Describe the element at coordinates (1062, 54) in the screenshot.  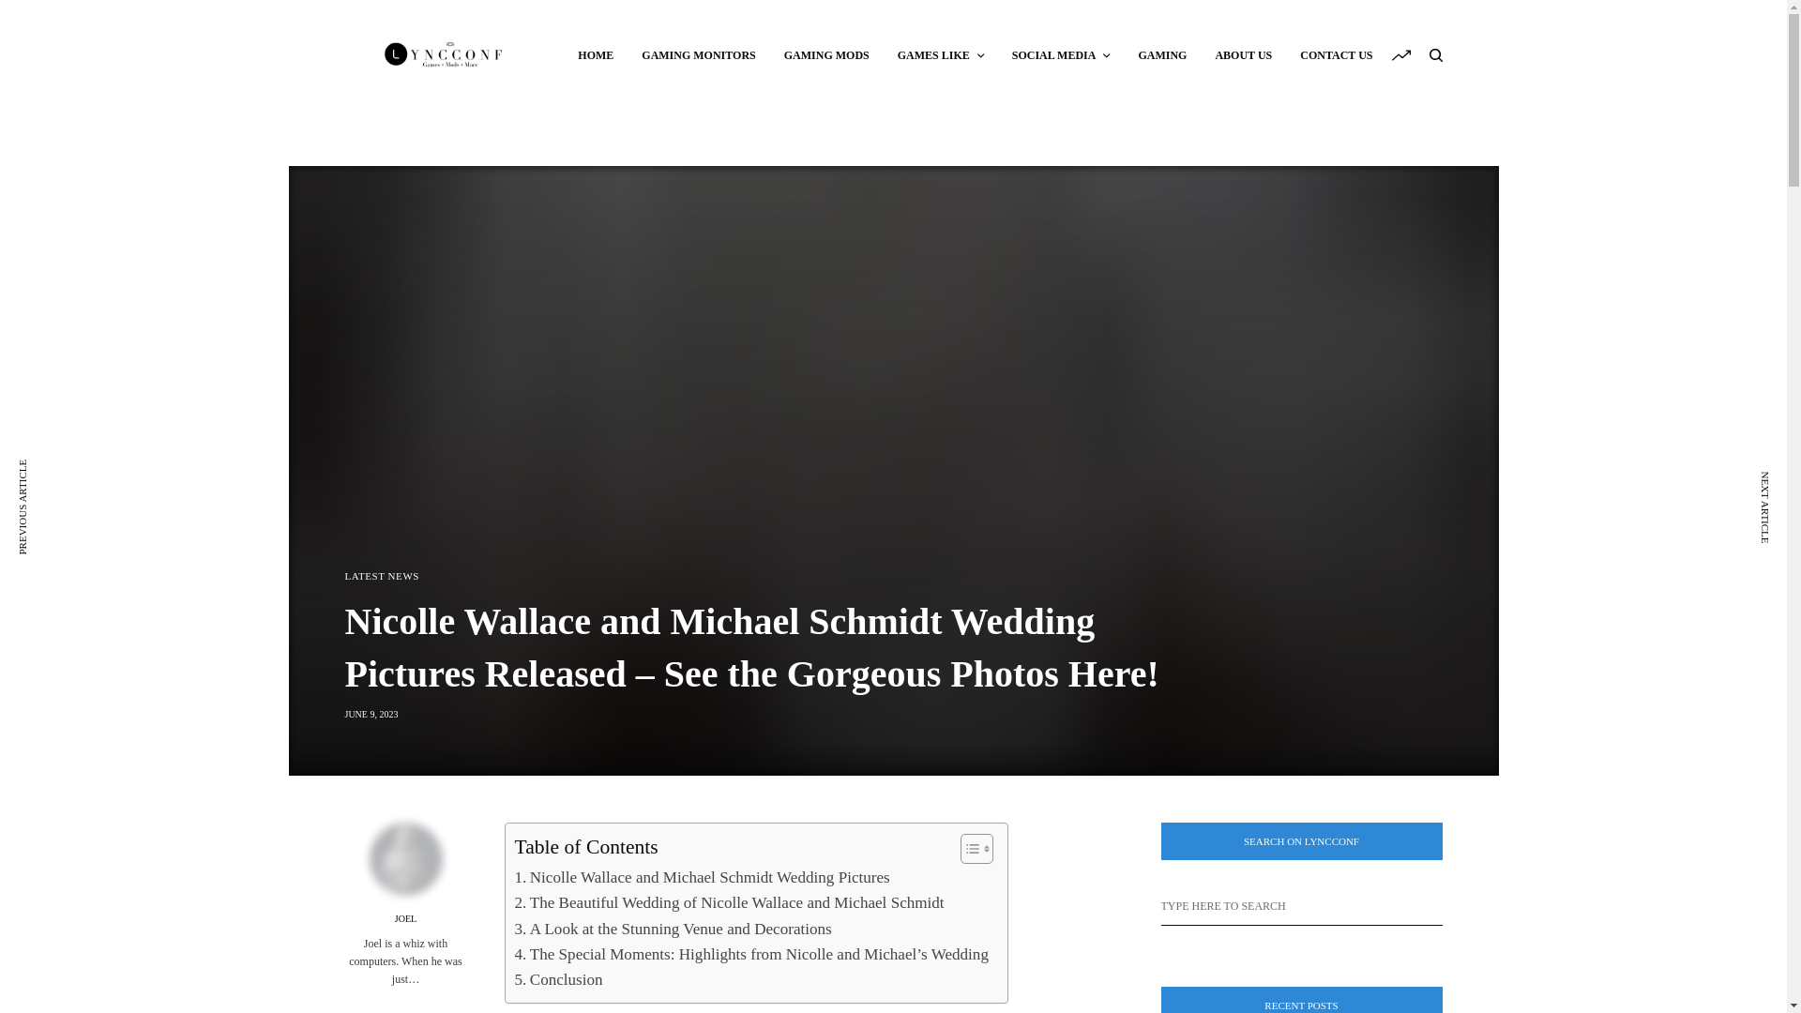
I see `SOCIAL MEDIA` at that location.